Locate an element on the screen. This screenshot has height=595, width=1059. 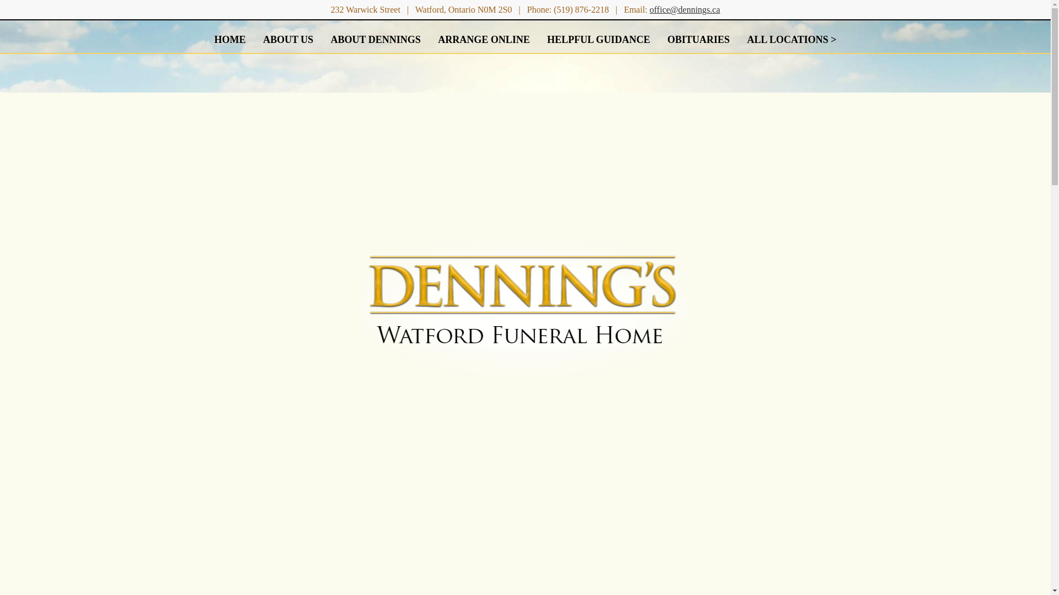
HELPFUL GUIDANCE is located at coordinates (599, 36).